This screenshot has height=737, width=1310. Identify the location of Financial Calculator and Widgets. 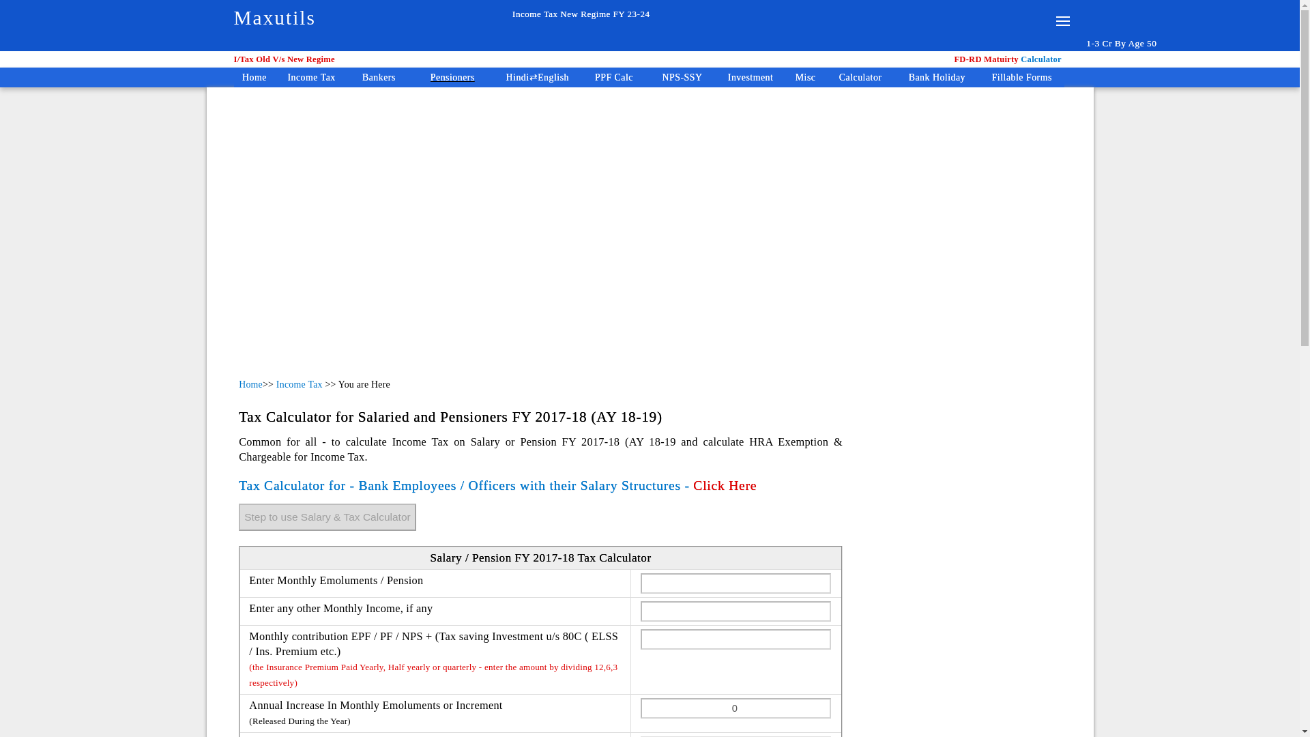
(860, 78).